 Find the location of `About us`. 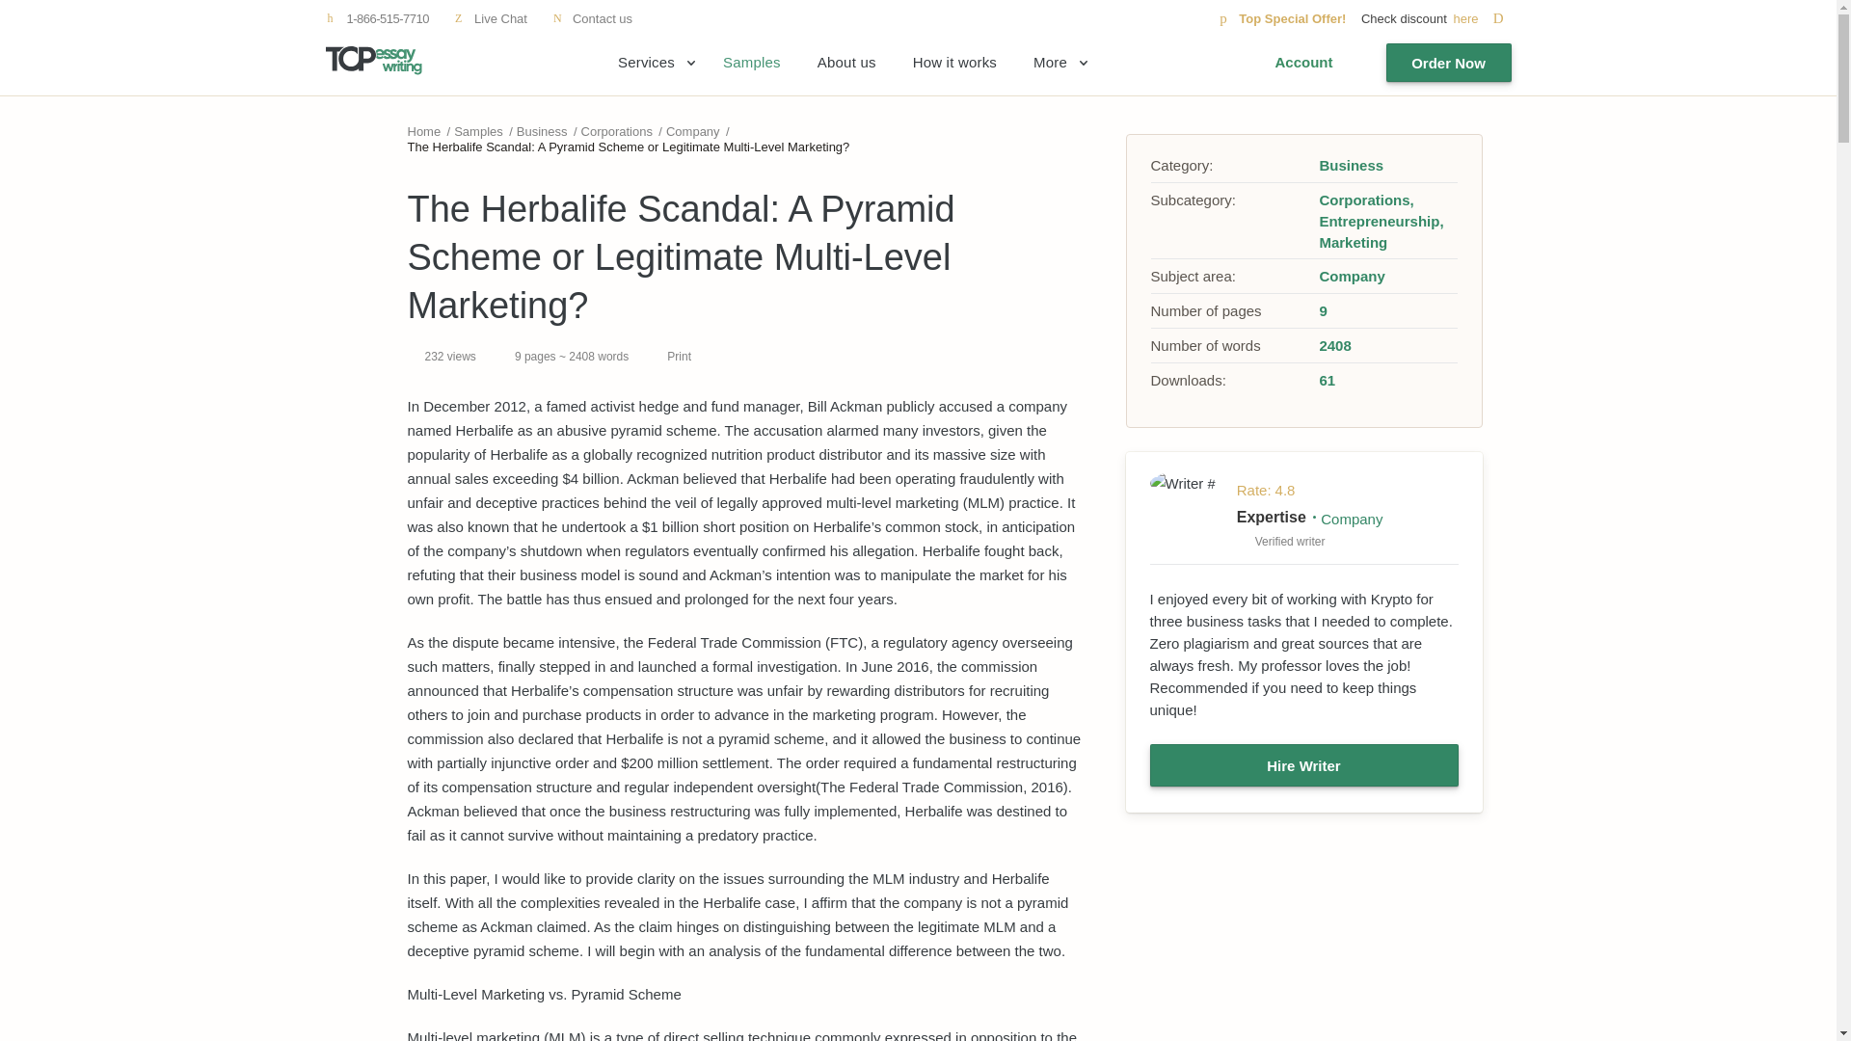

About us is located at coordinates (846, 63).